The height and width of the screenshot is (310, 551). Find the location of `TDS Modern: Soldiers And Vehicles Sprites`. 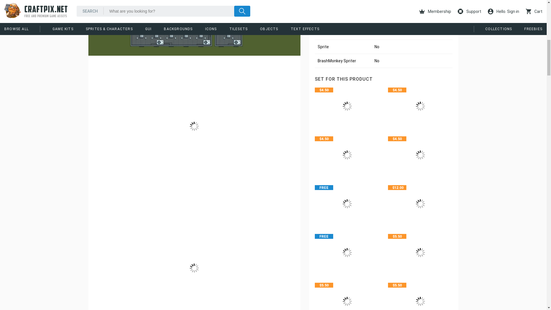

TDS Modern: Soldiers And Vehicles Sprites is located at coordinates (347, 106).